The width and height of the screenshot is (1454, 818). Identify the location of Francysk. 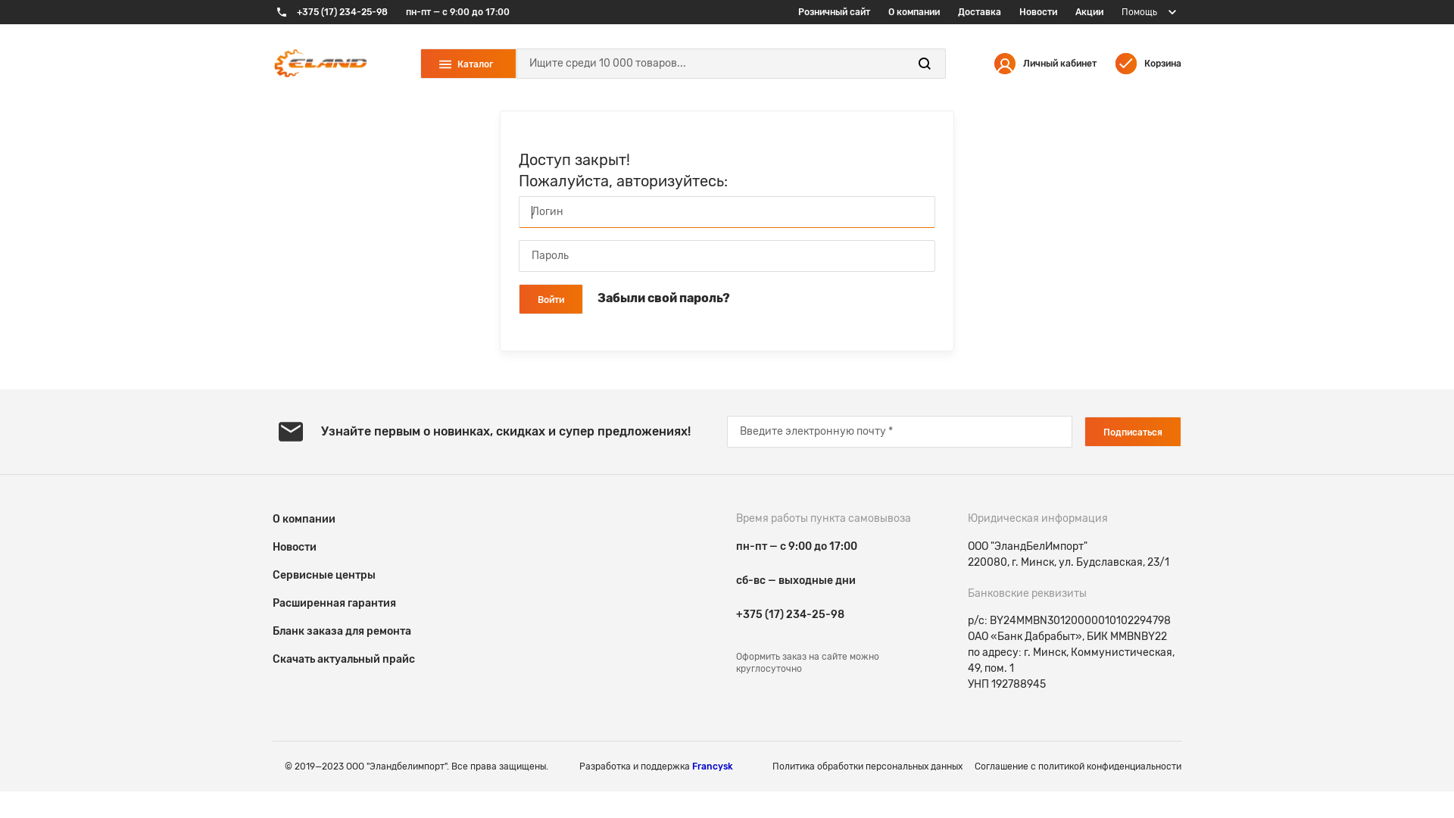
(713, 766).